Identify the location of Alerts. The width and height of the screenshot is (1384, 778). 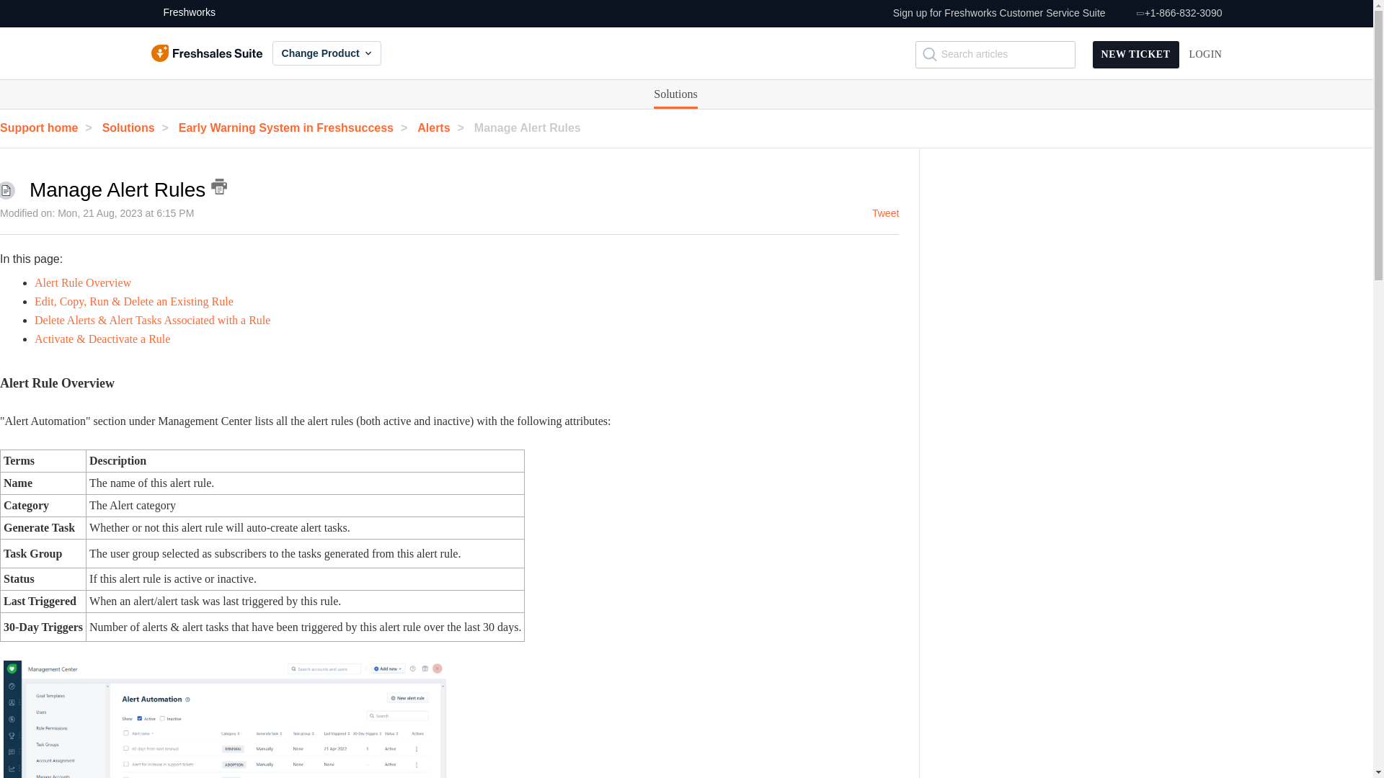
(444, 127).